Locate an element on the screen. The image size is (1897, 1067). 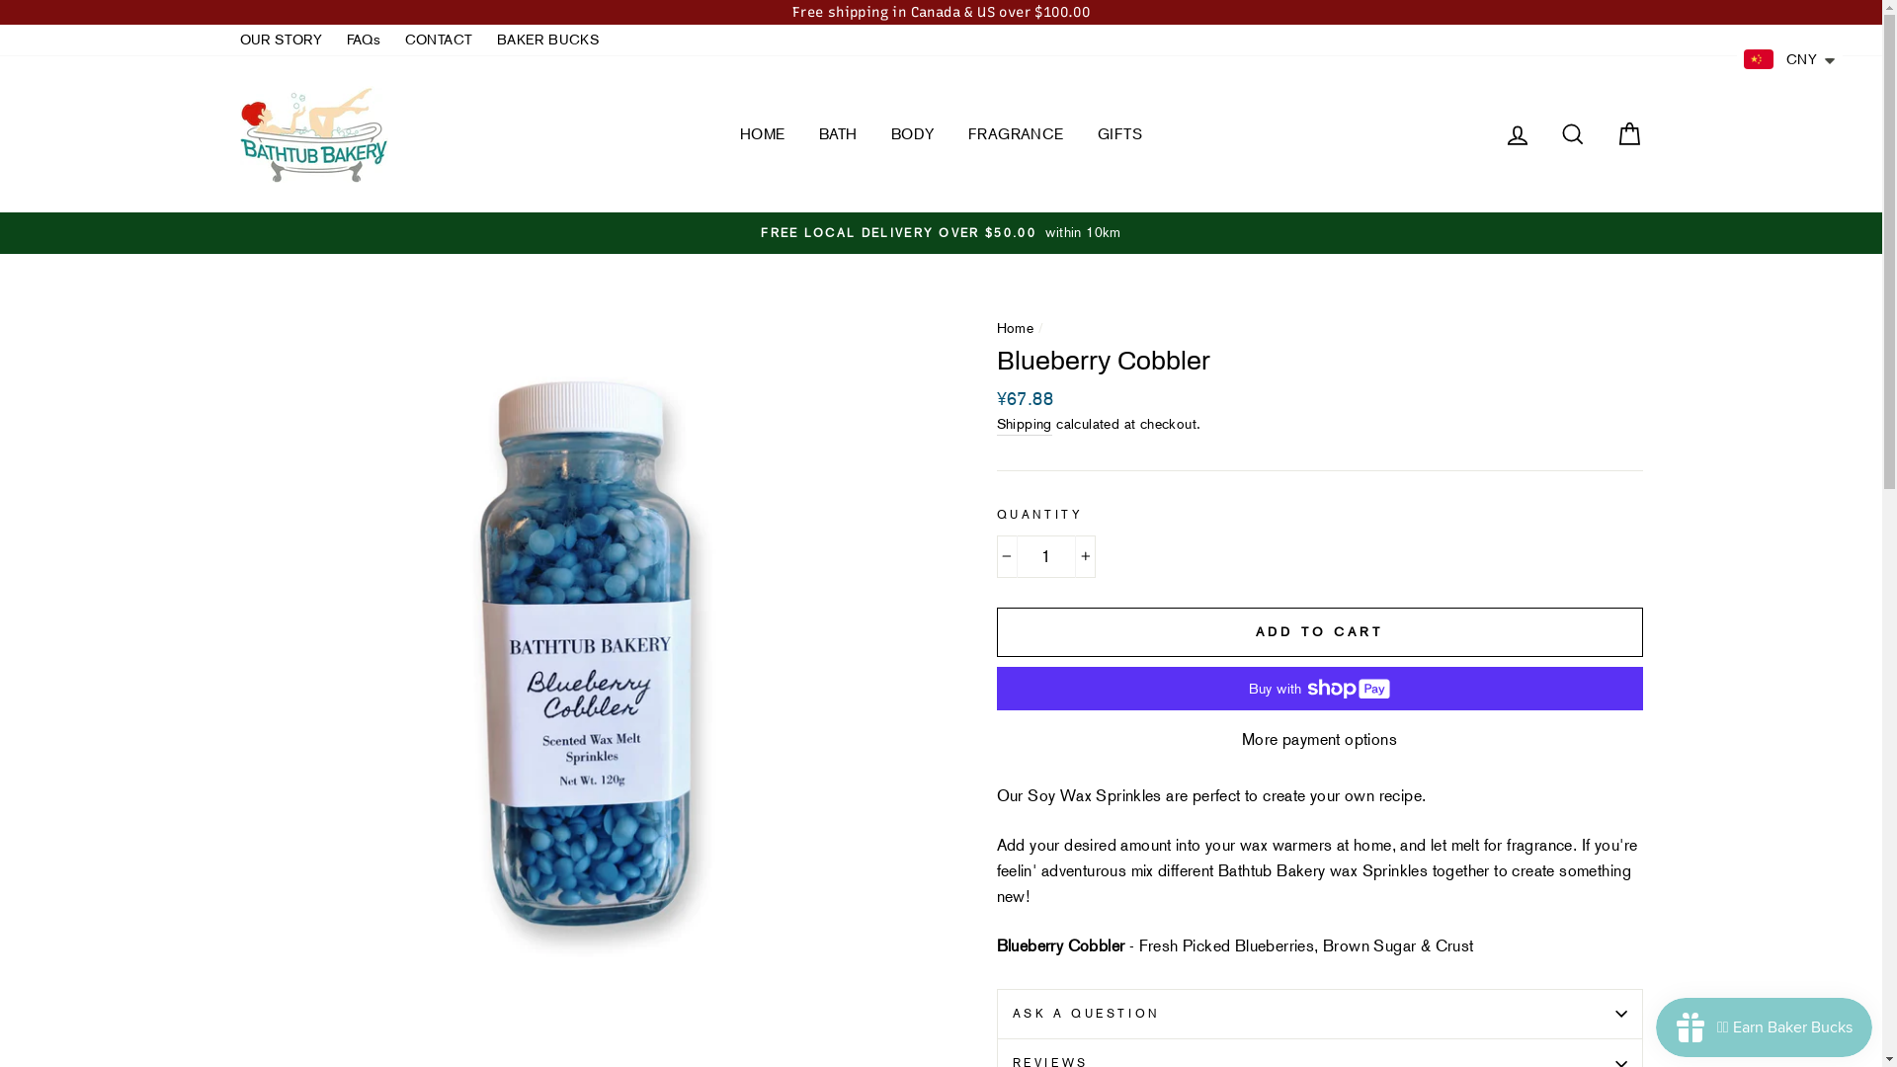
CONTACT is located at coordinates (439, 41).